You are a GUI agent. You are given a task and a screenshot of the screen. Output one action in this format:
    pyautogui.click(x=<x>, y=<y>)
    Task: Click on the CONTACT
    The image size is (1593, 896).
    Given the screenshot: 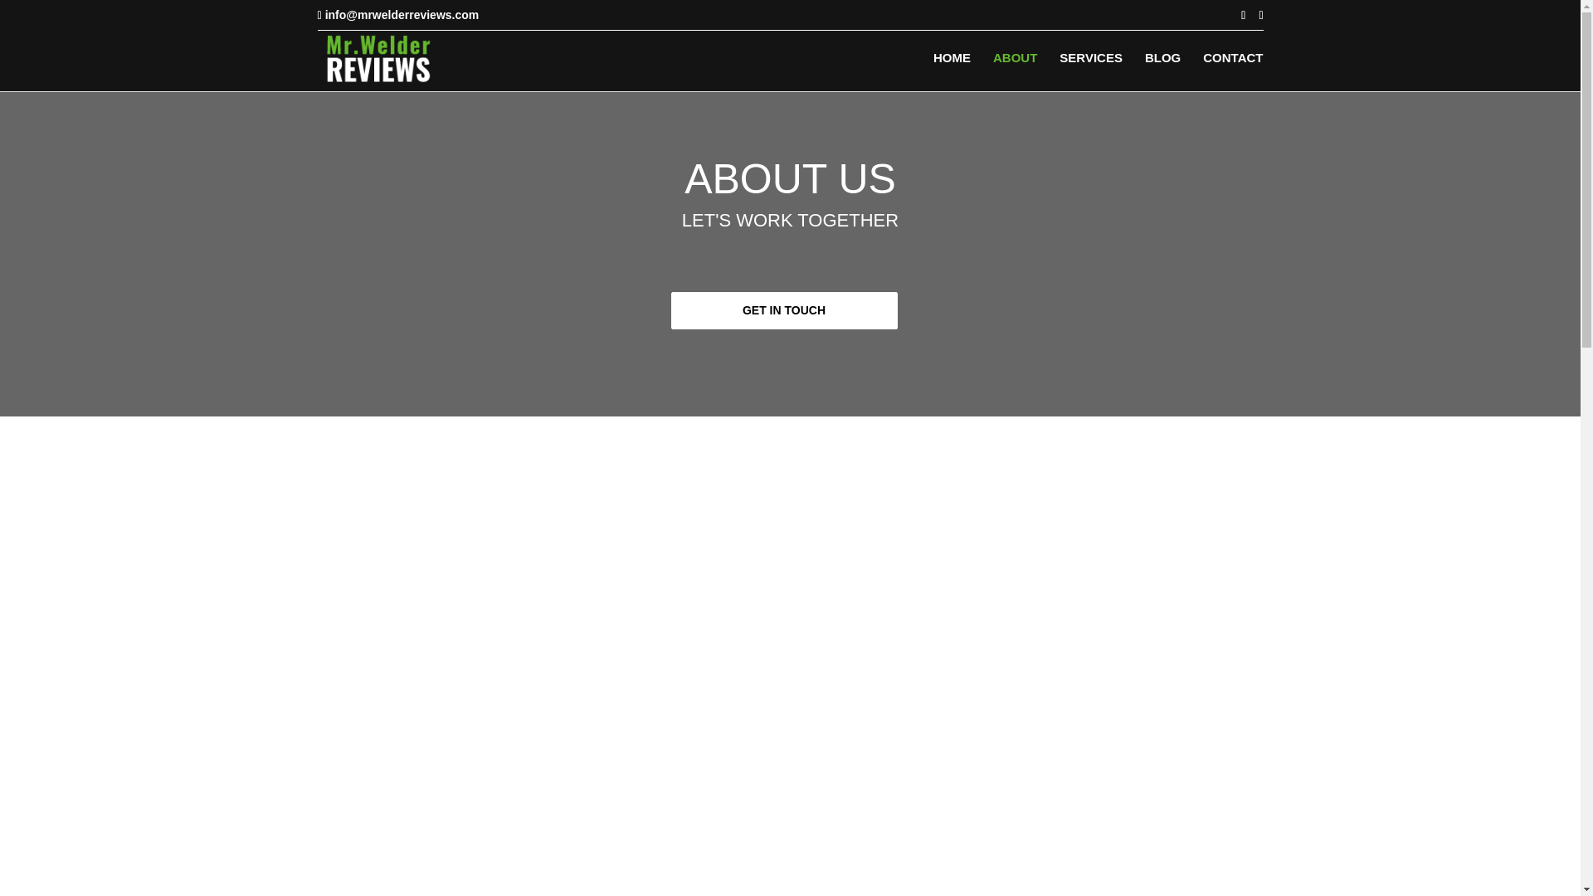 What is the action you would take?
    pyautogui.click(x=1233, y=71)
    